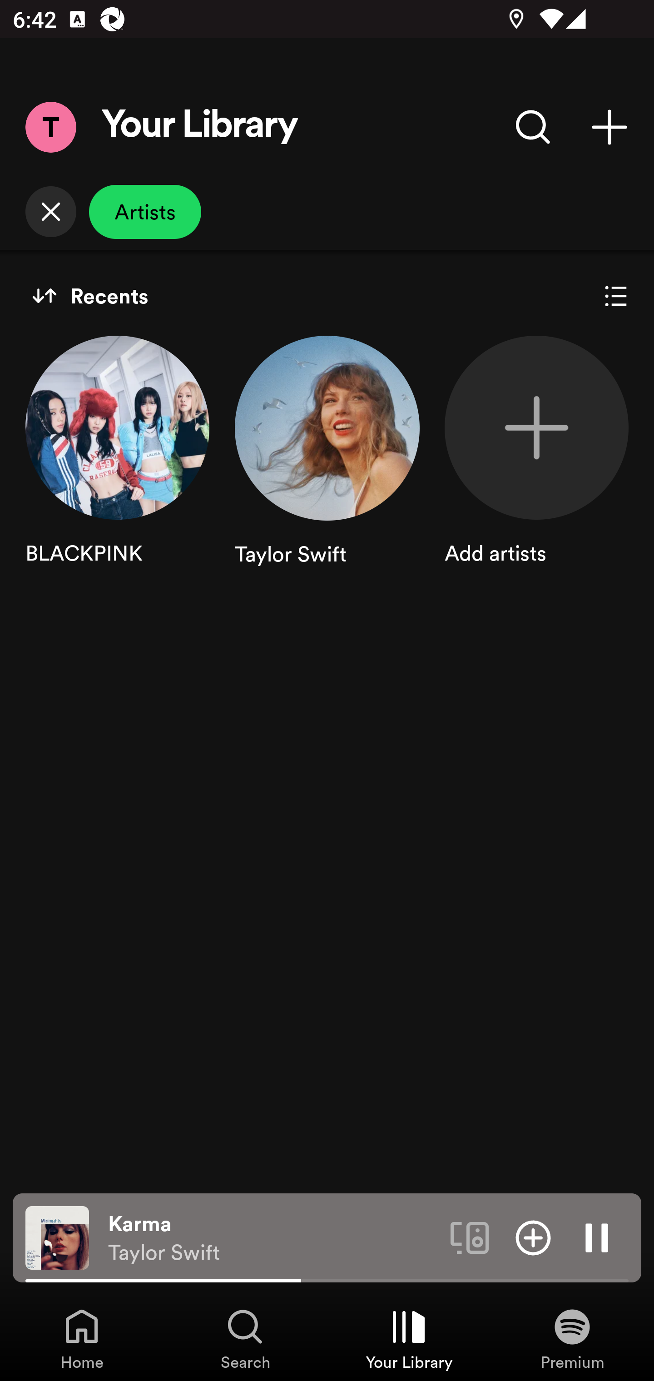 The width and height of the screenshot is (654, 1381). What do you see at coordinates (90, 296) in the screenshot?
I see `Recents` at bounding box center [90, 296].